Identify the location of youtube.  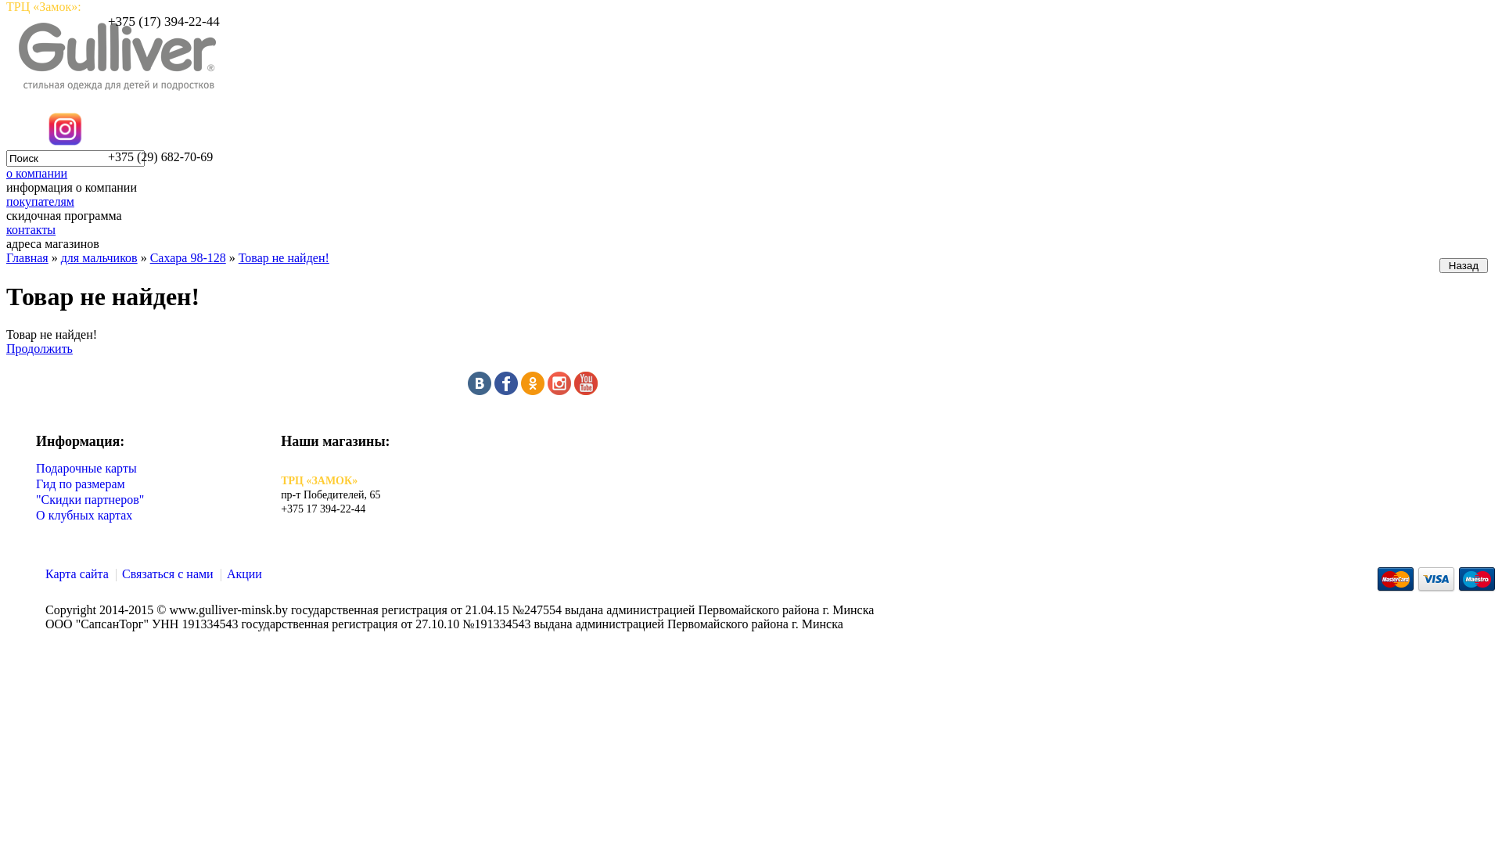
(586, 391).